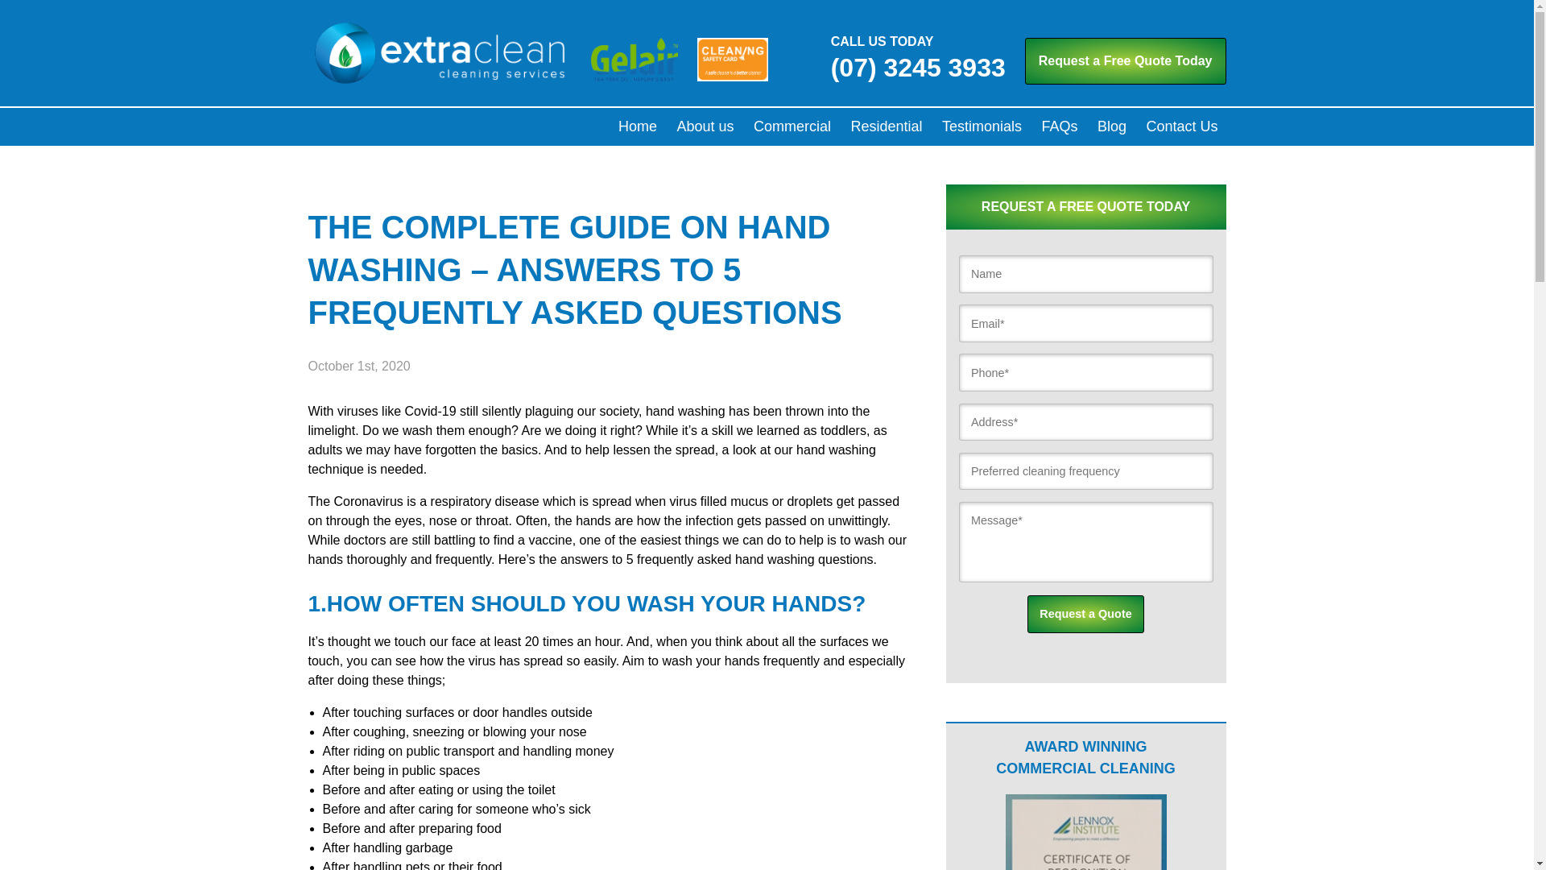 This screenshot has height=870, width=1546. Describe the element at coordinates (1060, 127) in the screenshot. I see `FAQs` at that location.